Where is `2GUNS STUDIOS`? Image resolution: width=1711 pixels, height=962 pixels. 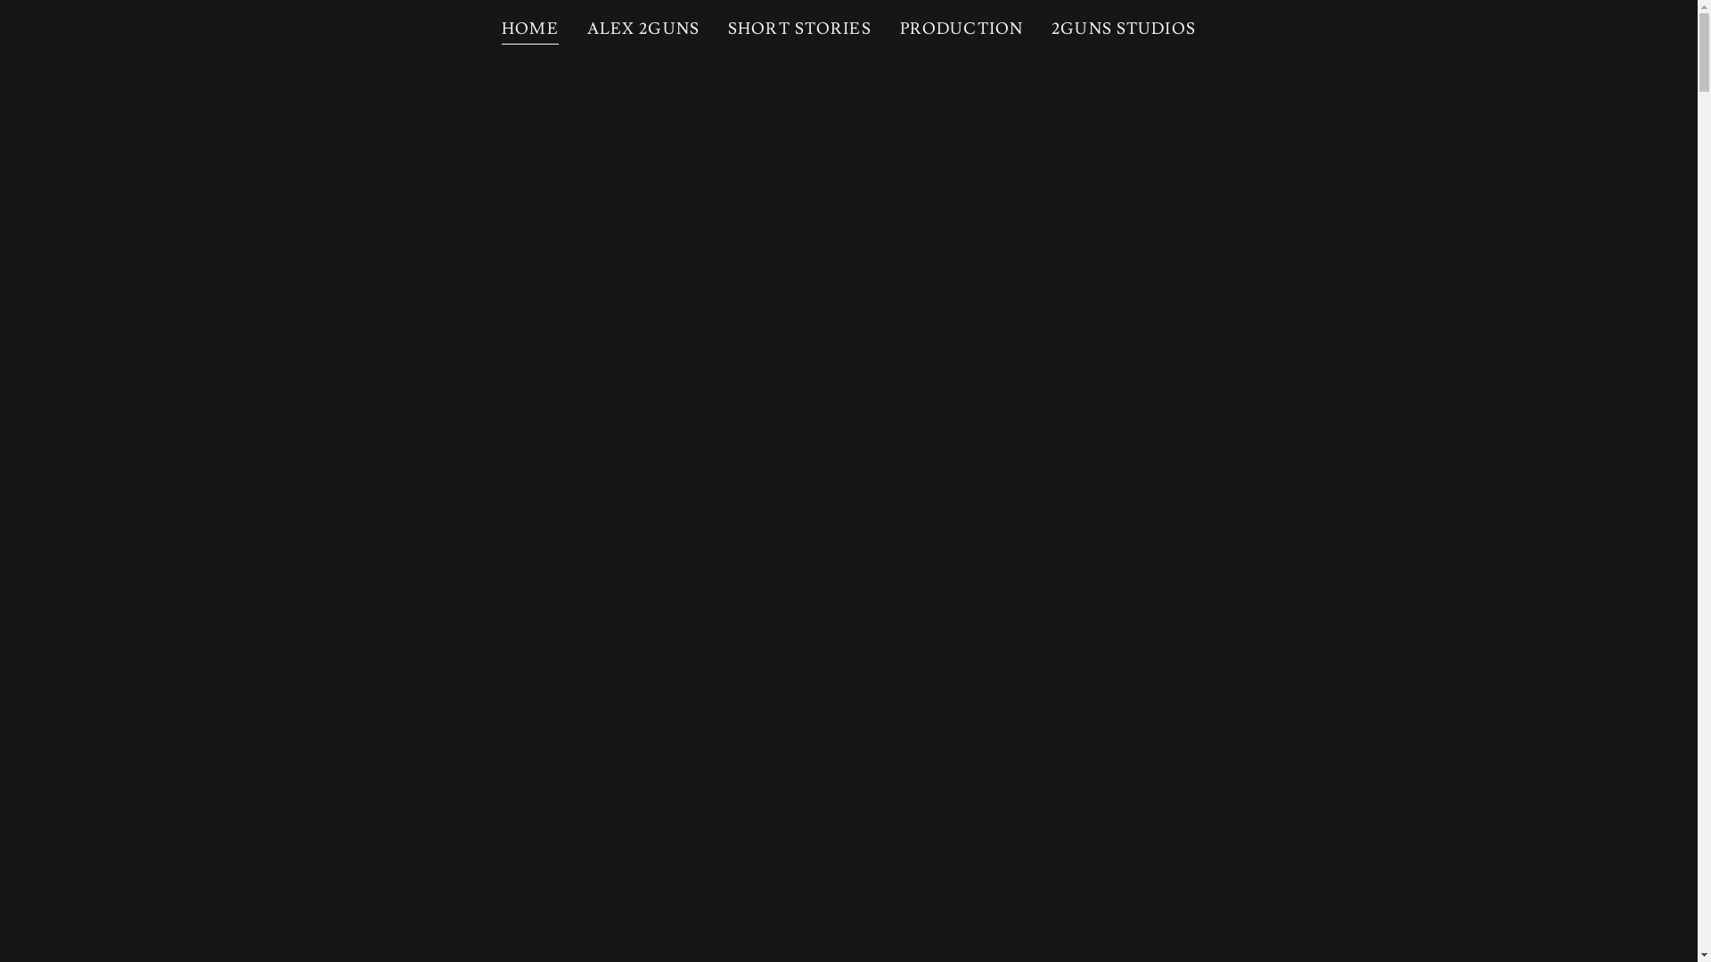 2GUNS STUDIOS is located at coordinates (1124, 29).